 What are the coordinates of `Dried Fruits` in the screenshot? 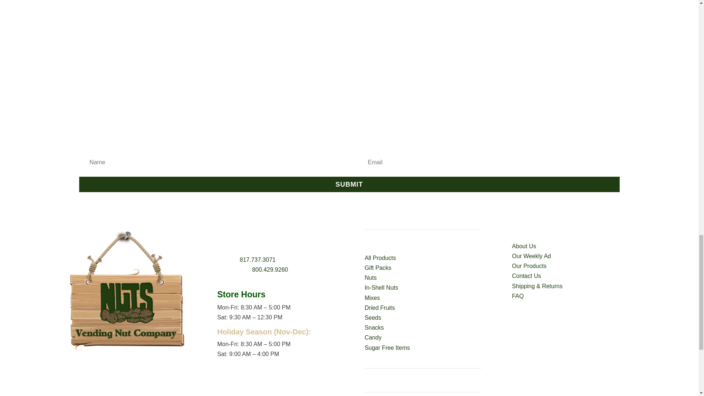 It's located at (380, 307).